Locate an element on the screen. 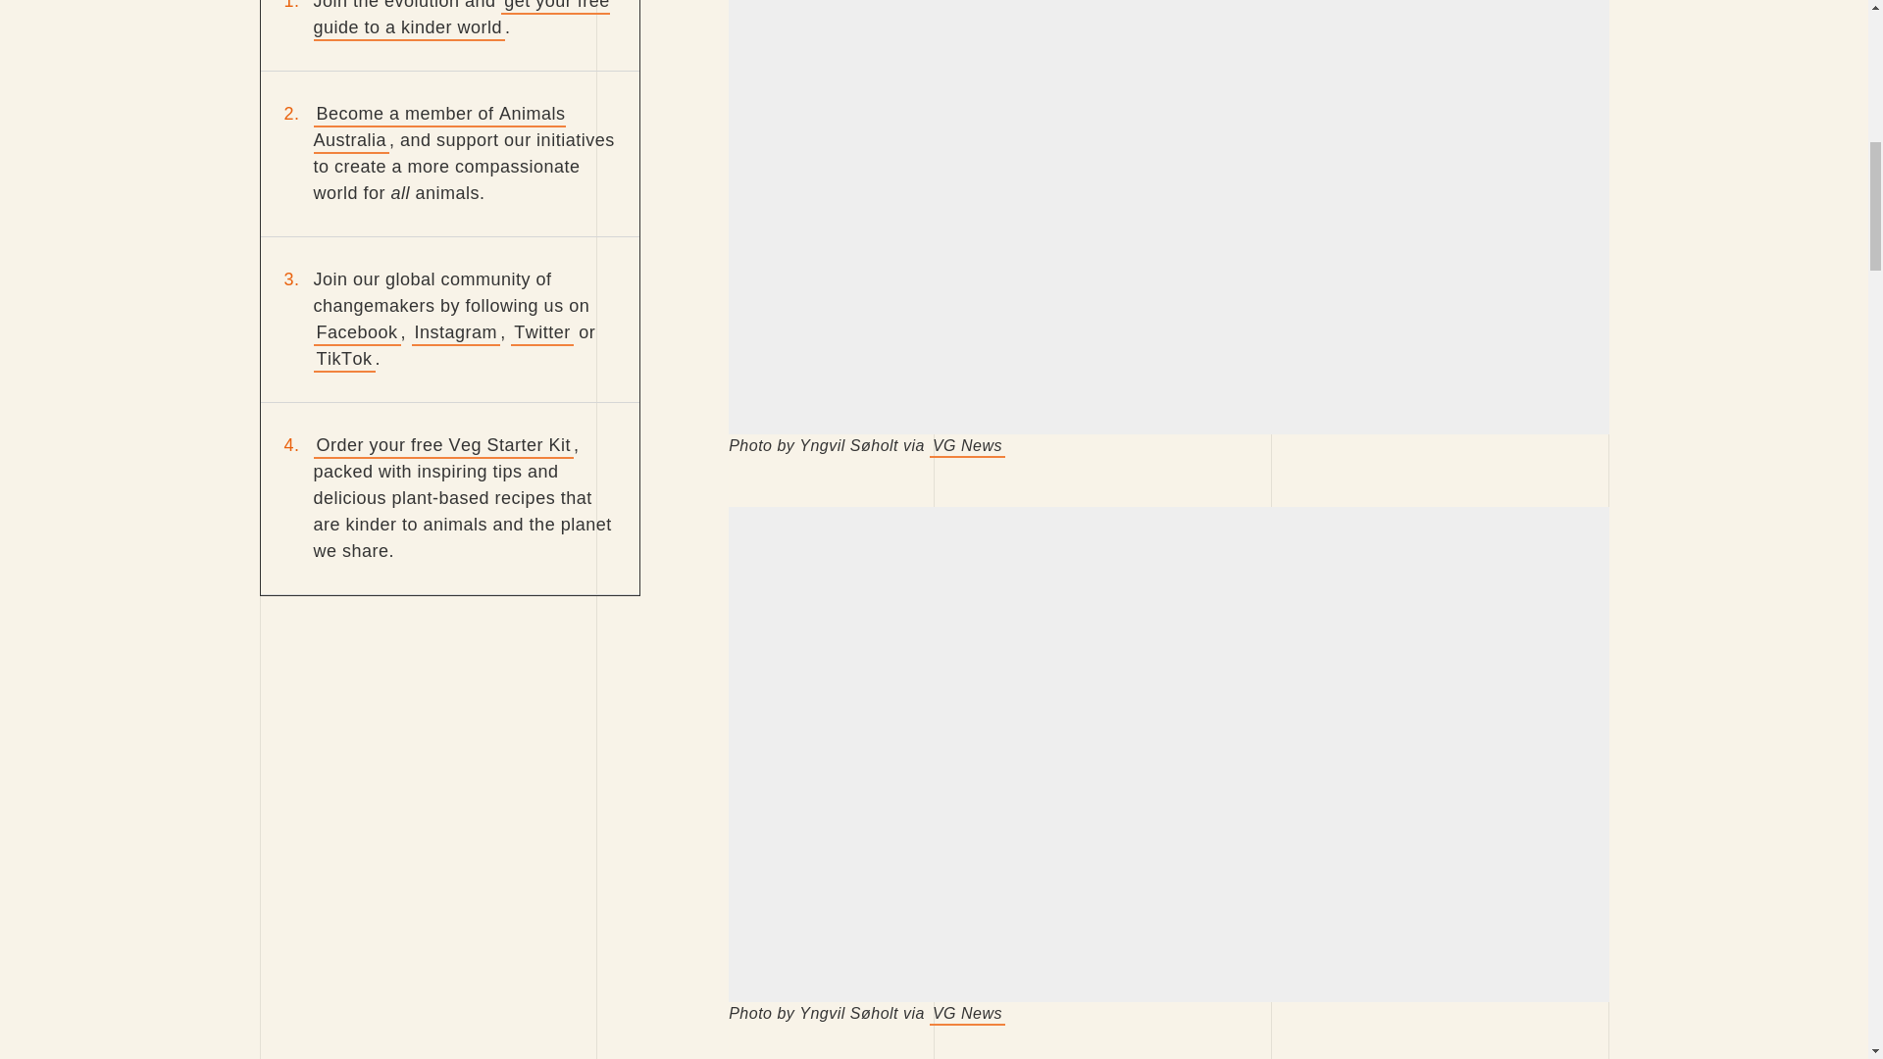 The image size is (1883, 1059). get your free guide to a kinder world is located at coordinates (462, 21).